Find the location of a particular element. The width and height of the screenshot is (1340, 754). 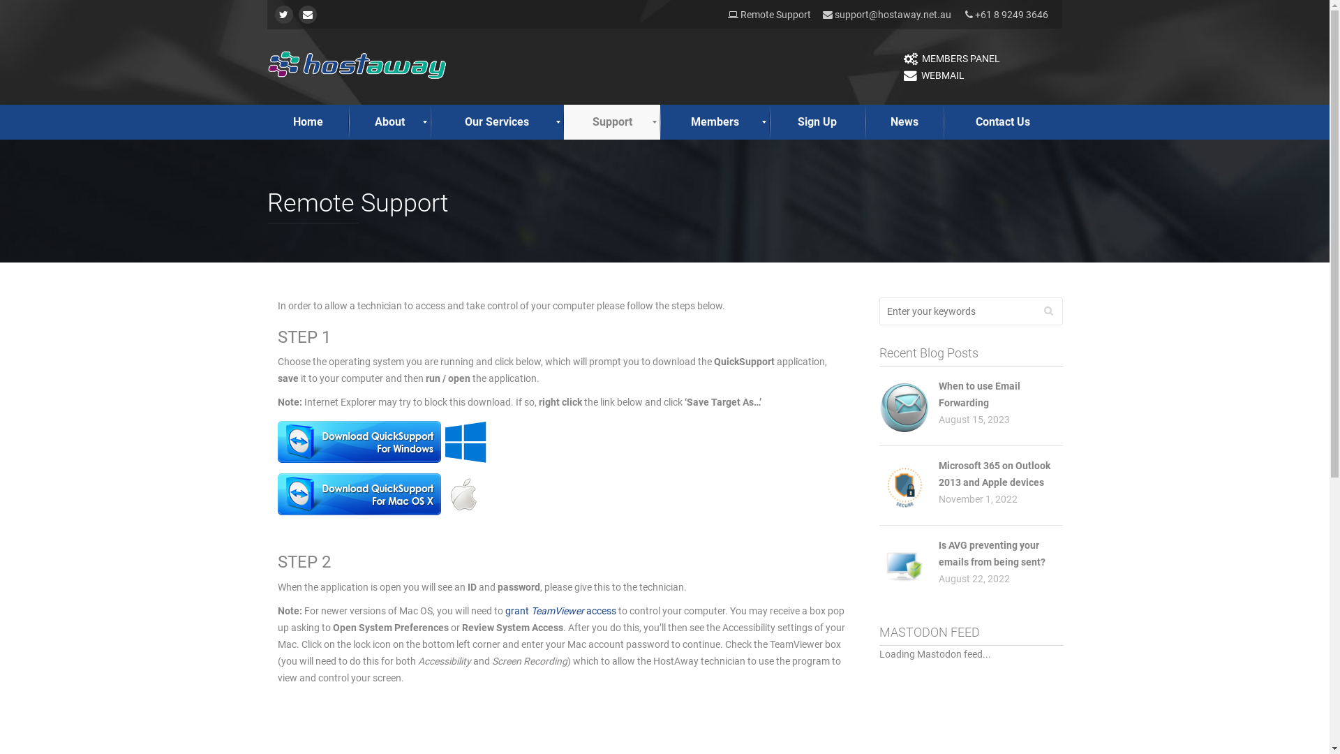

Members is located at coordinates (715, 122).